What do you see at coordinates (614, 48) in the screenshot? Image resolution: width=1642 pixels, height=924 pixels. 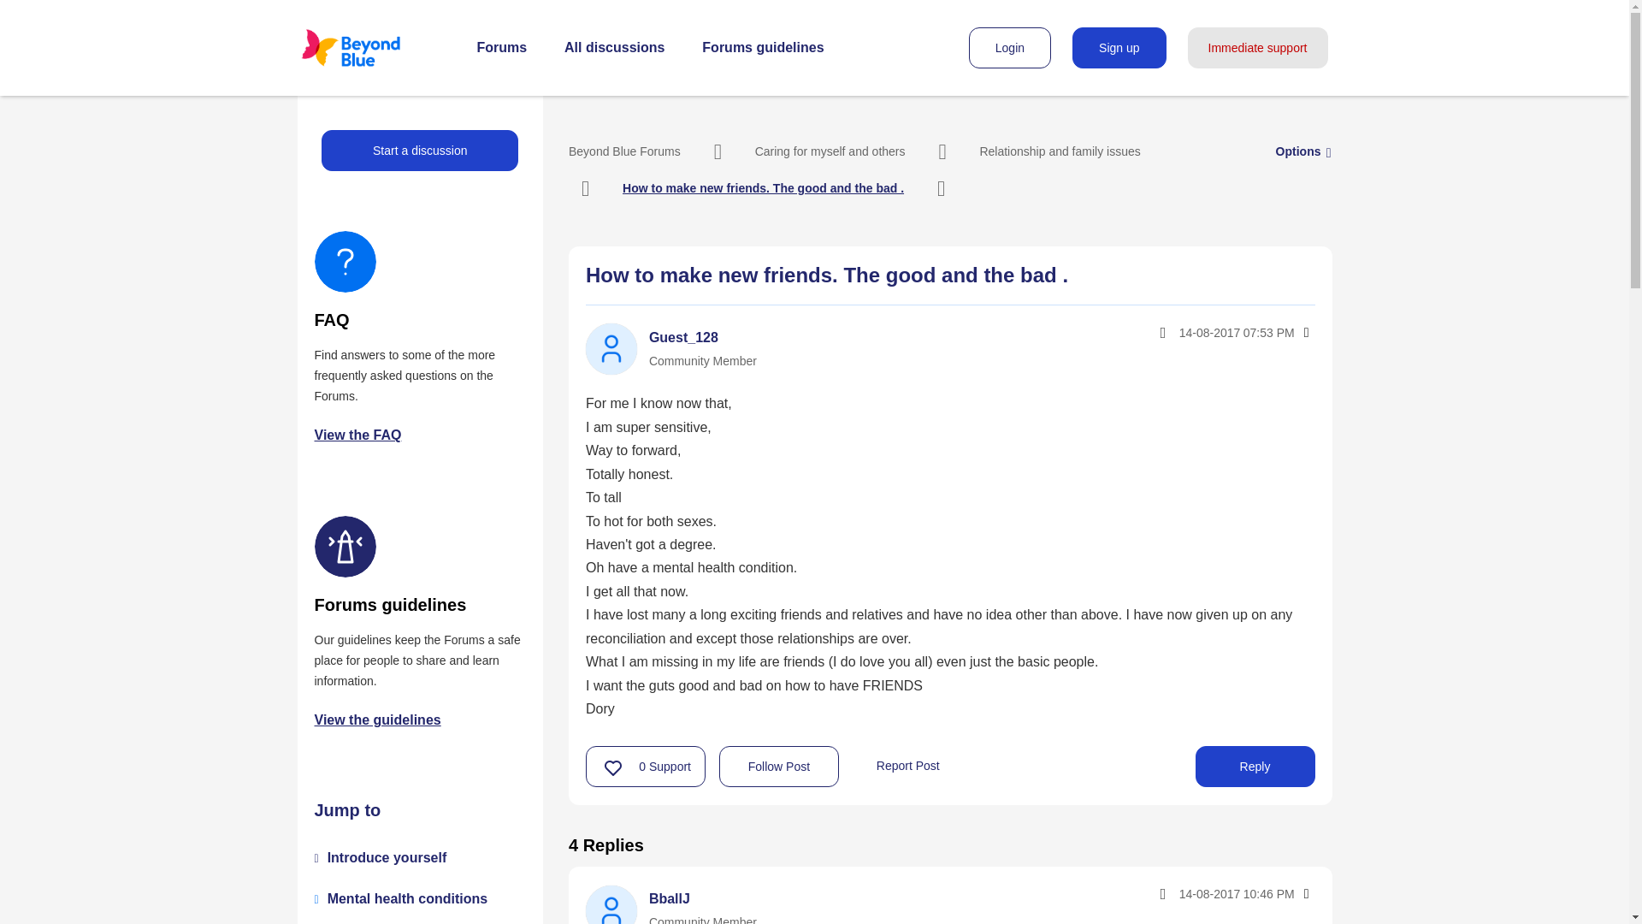 I see `All discussions` at bounding box center [614, 48].